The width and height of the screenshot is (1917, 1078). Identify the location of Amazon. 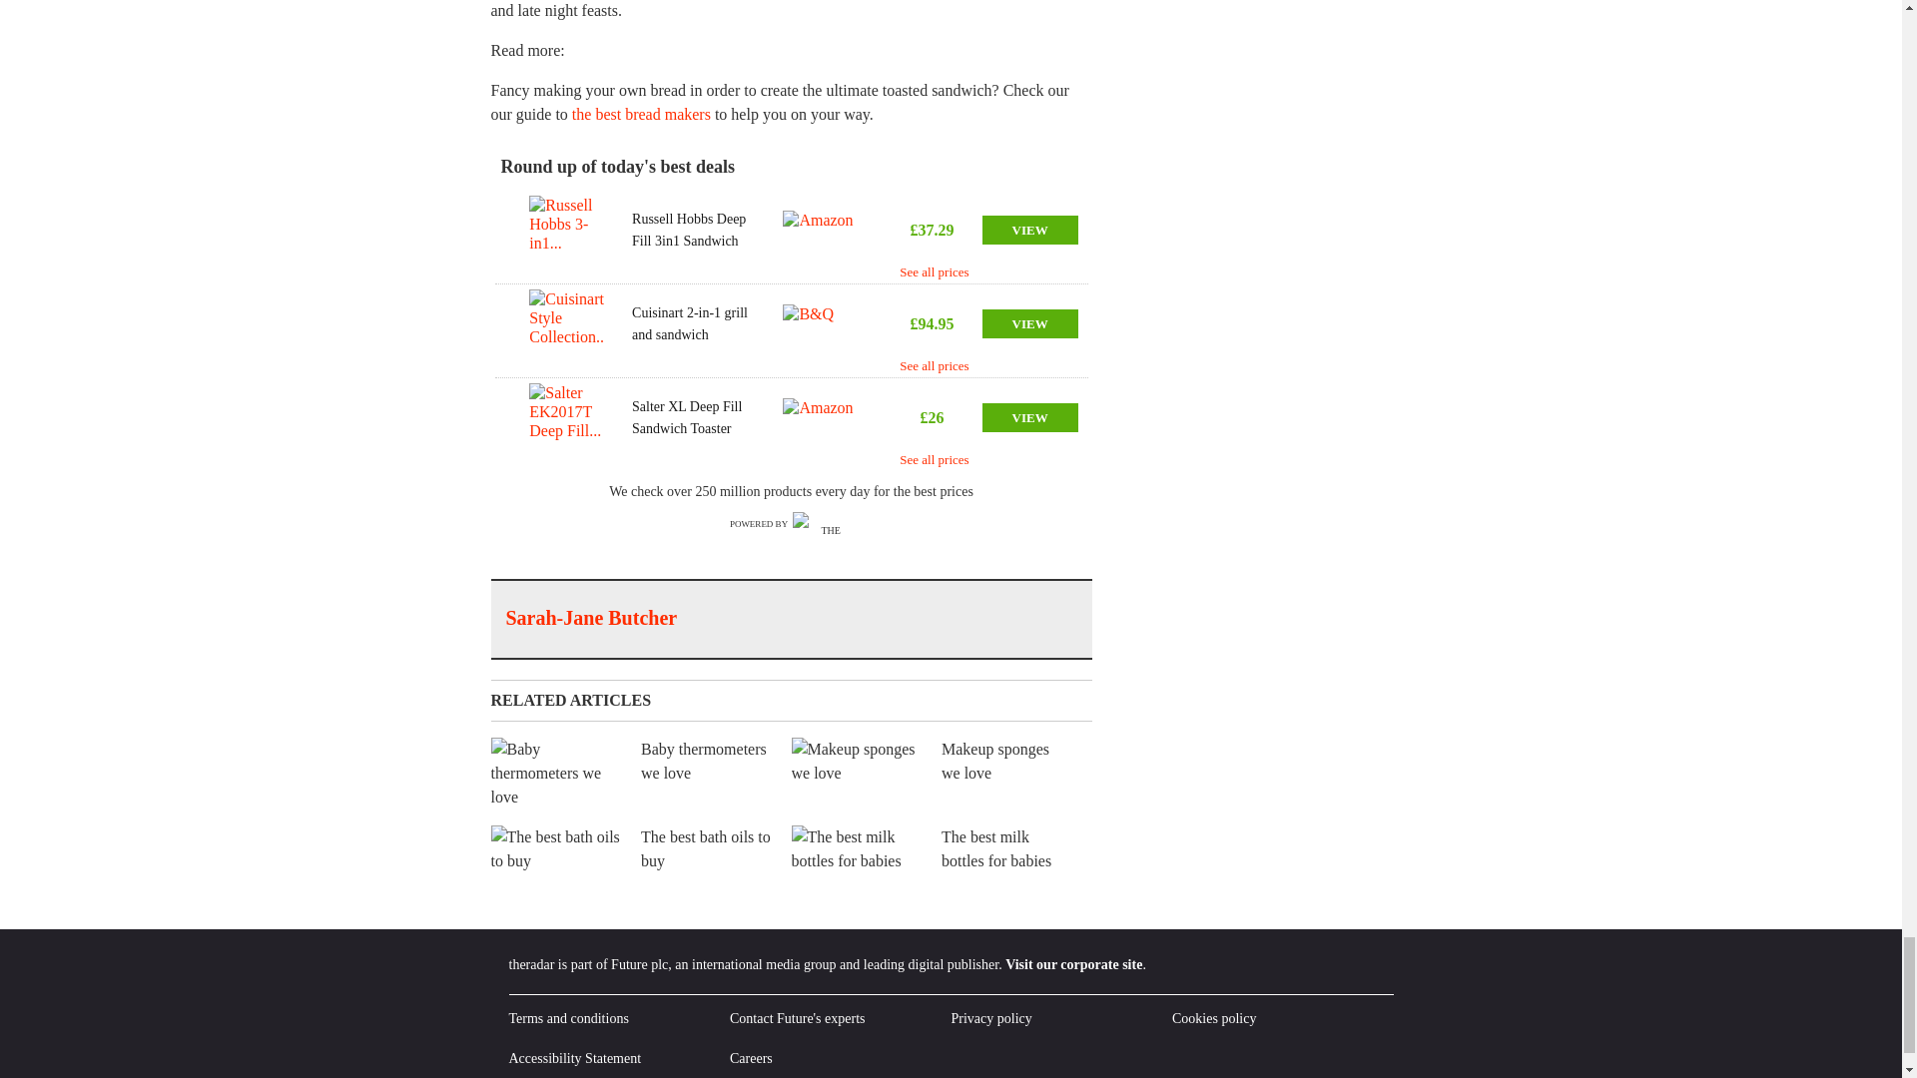
(823, 417).